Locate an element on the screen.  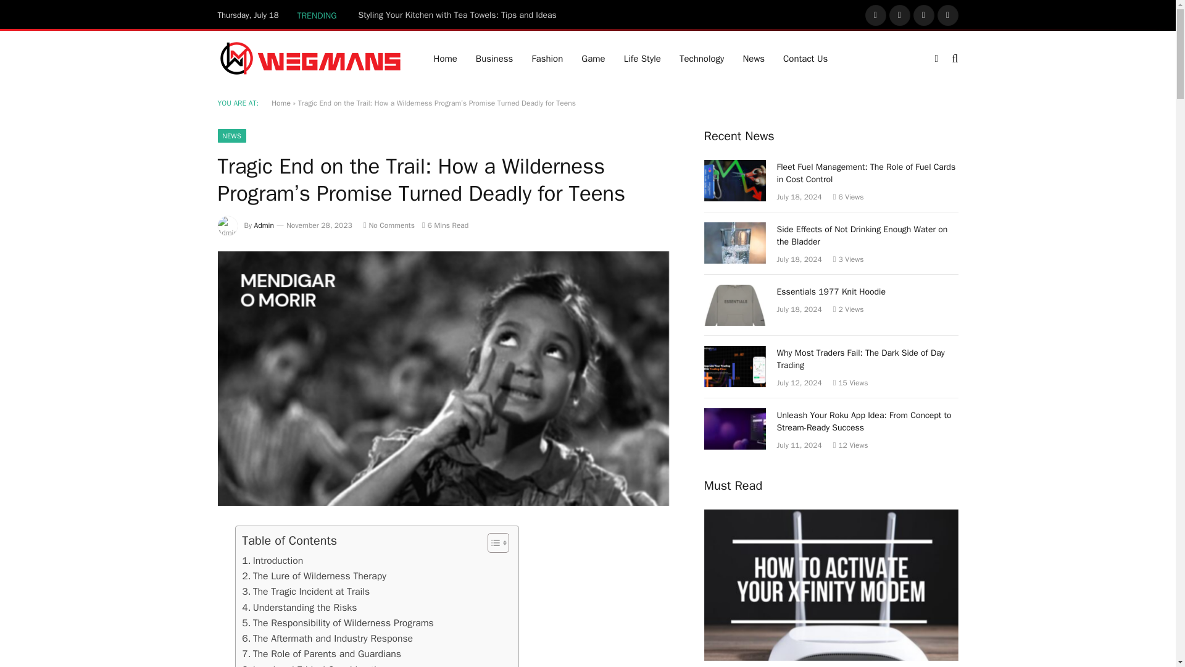
Facebook is located at coordinates (875, 15).